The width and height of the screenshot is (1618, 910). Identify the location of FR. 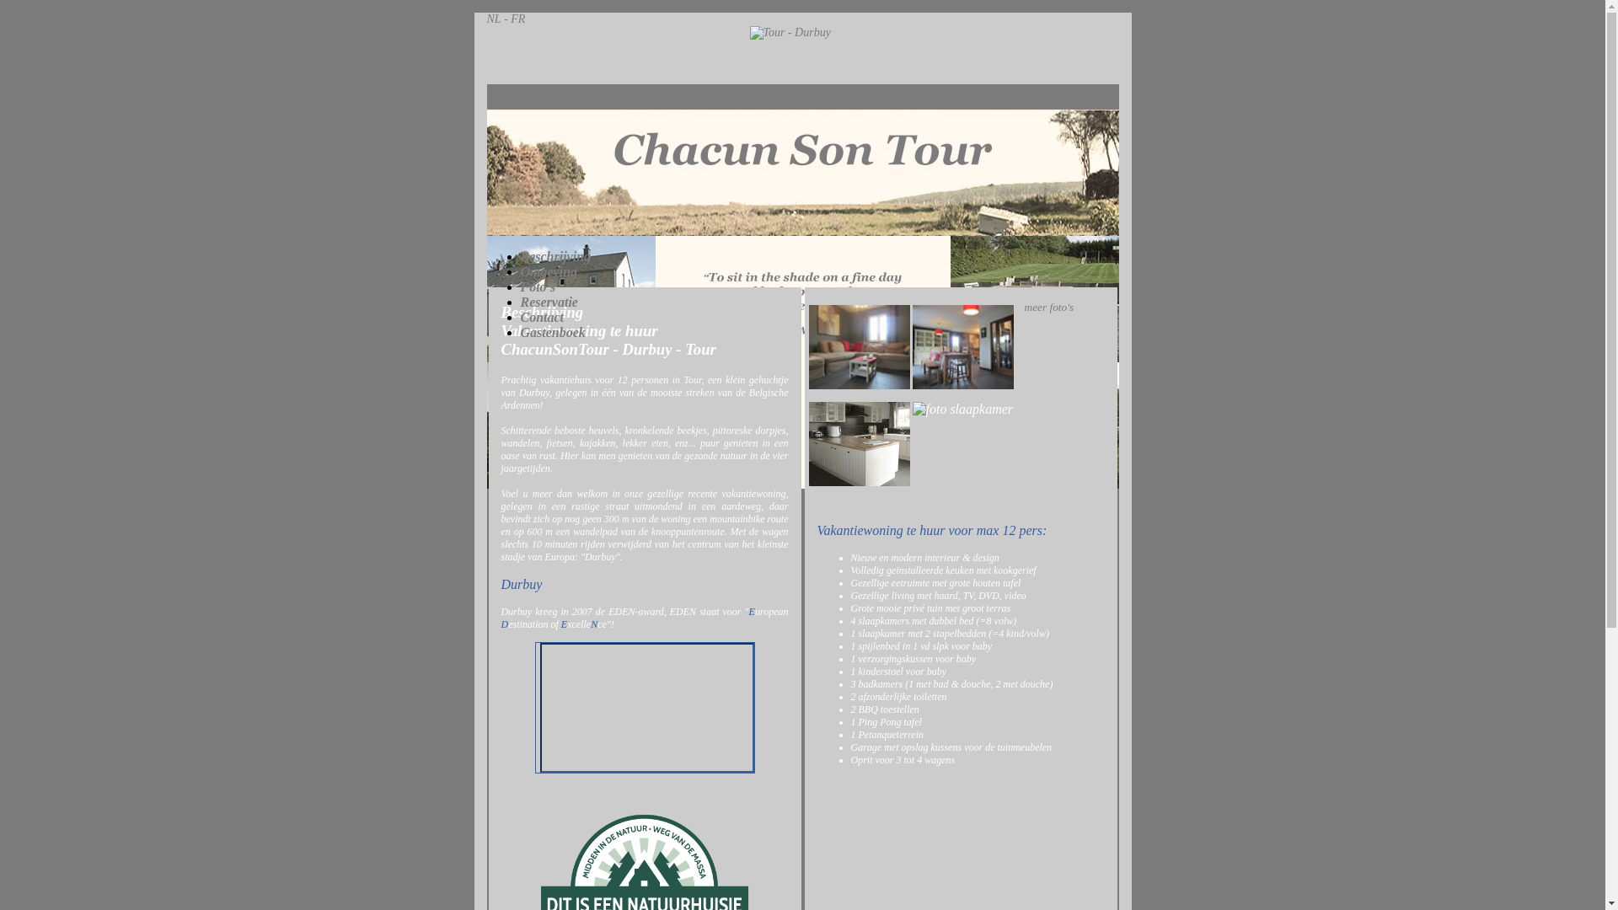
(517, 19).